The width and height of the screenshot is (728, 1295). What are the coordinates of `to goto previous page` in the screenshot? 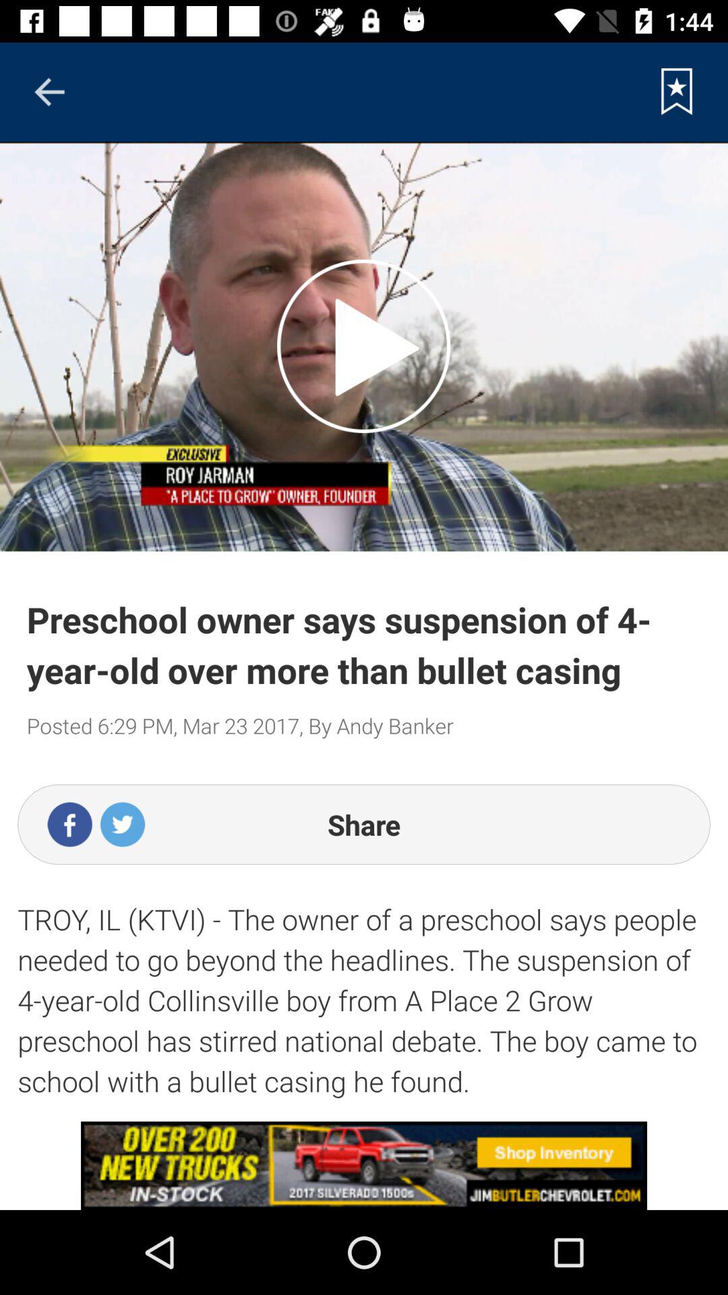 It's located at (49, 92).